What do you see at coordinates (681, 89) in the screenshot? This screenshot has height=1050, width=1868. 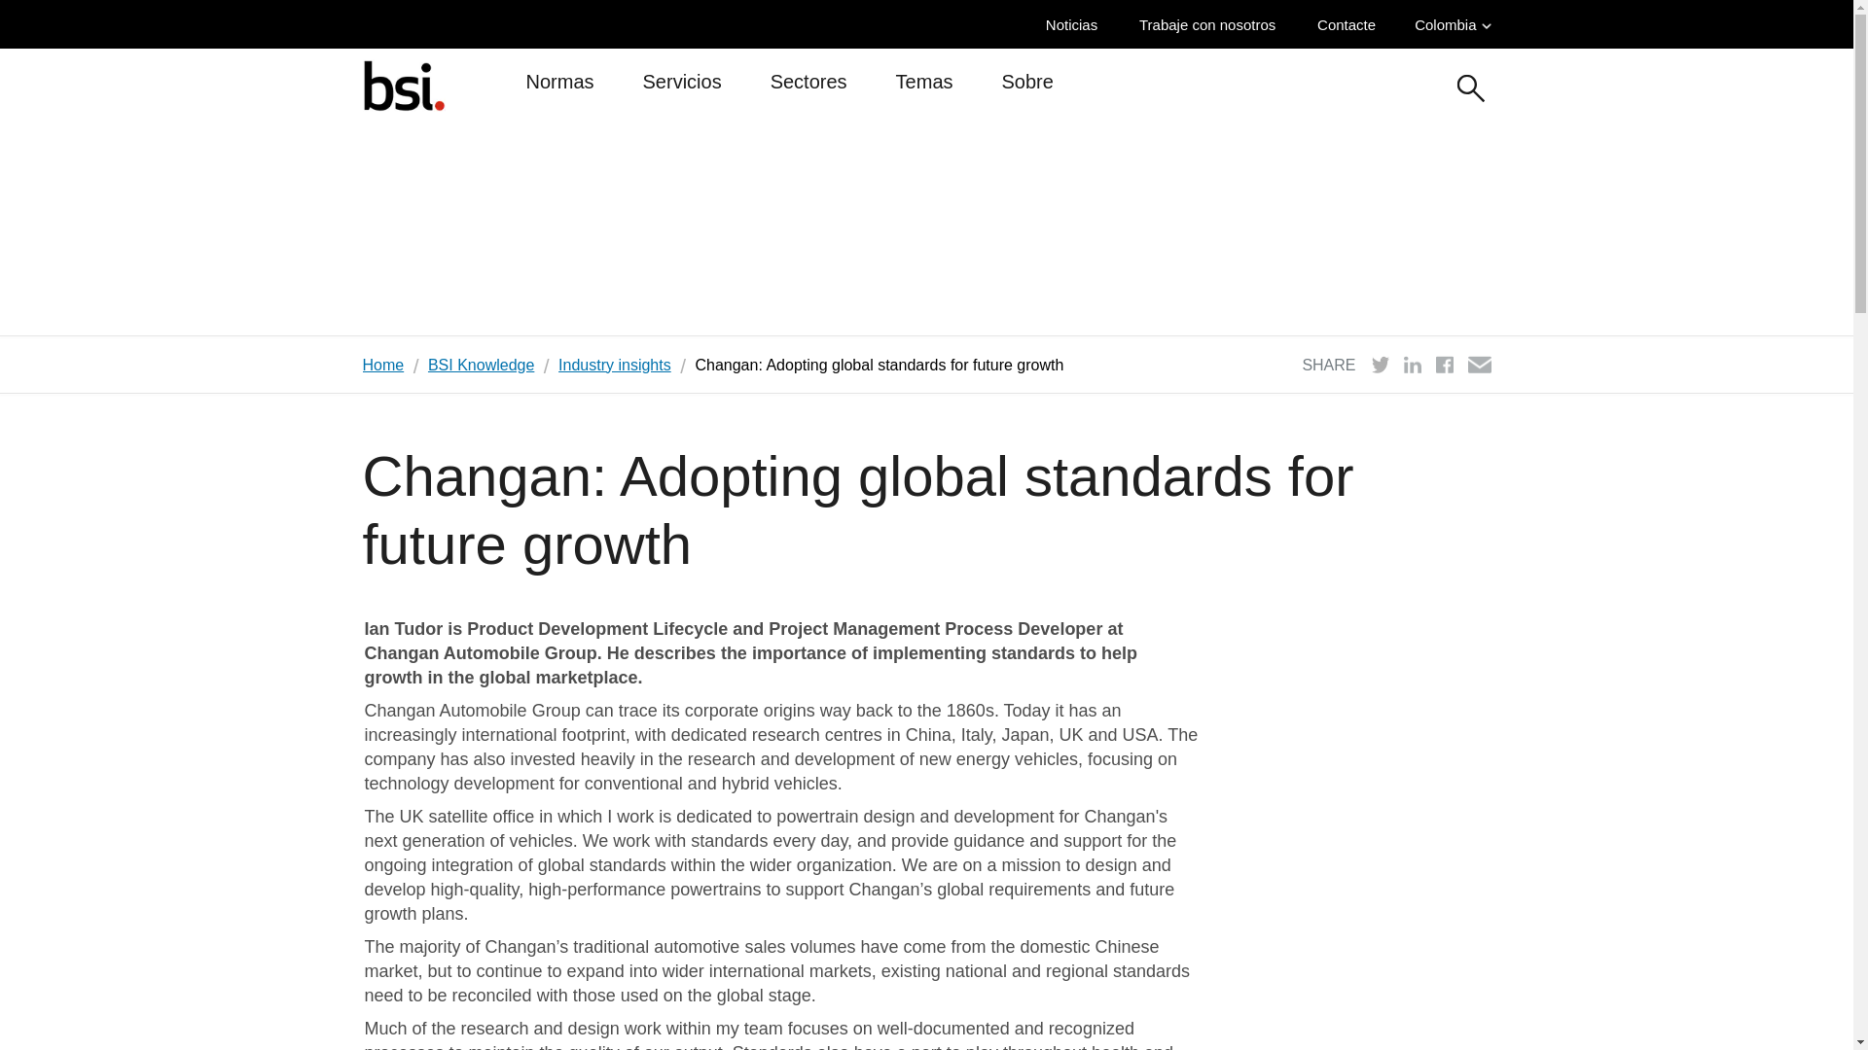 I see `Servicios` at bounding box center [681, 89].